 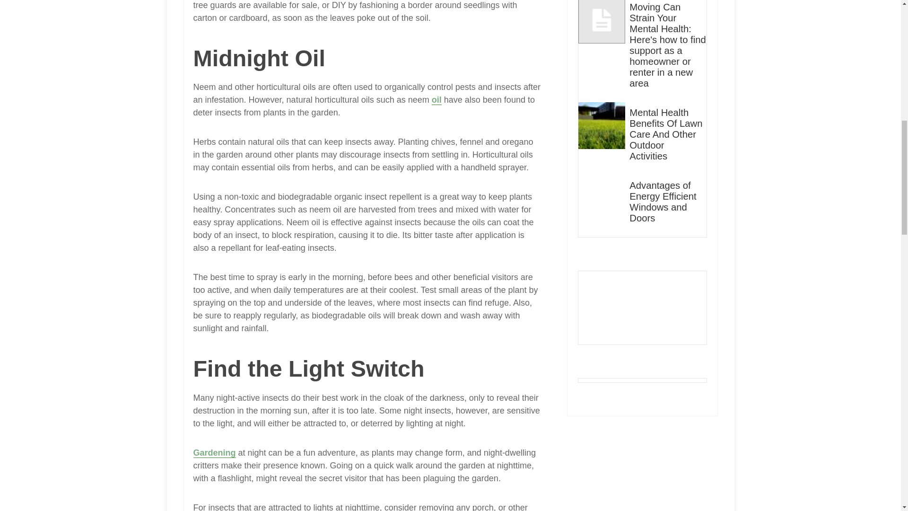 I want to click on oil, so click(x=437, y=100).